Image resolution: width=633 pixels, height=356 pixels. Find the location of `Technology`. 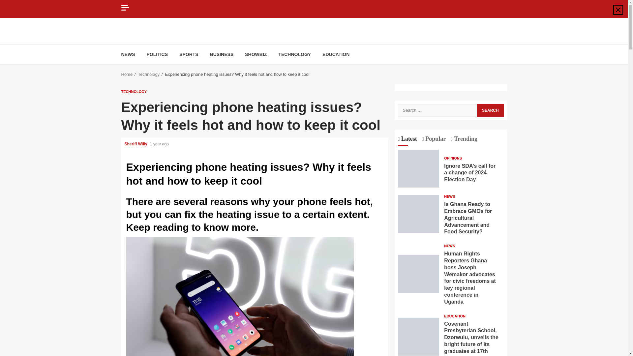

Technology is located at coordinates (148, 74).